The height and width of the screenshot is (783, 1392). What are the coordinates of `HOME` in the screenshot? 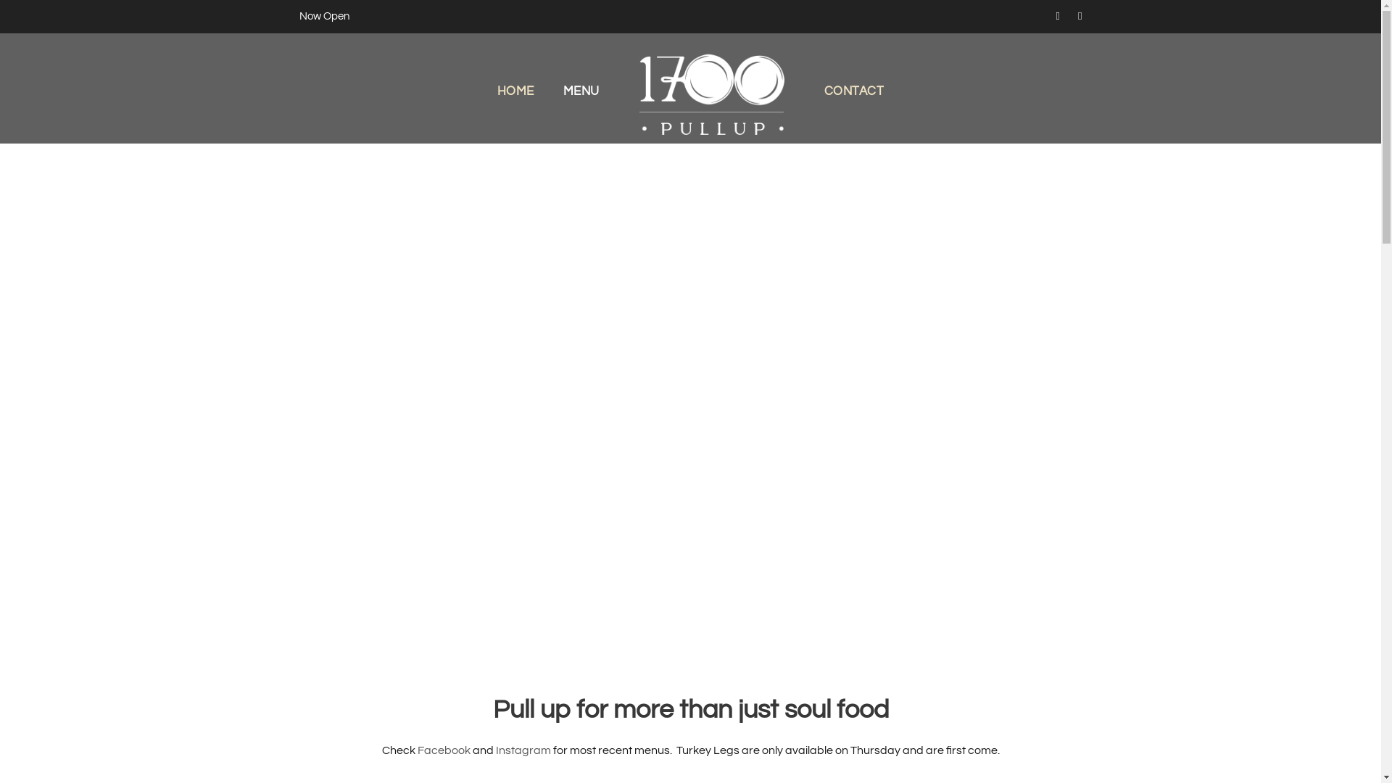 It's located at (516, 113).